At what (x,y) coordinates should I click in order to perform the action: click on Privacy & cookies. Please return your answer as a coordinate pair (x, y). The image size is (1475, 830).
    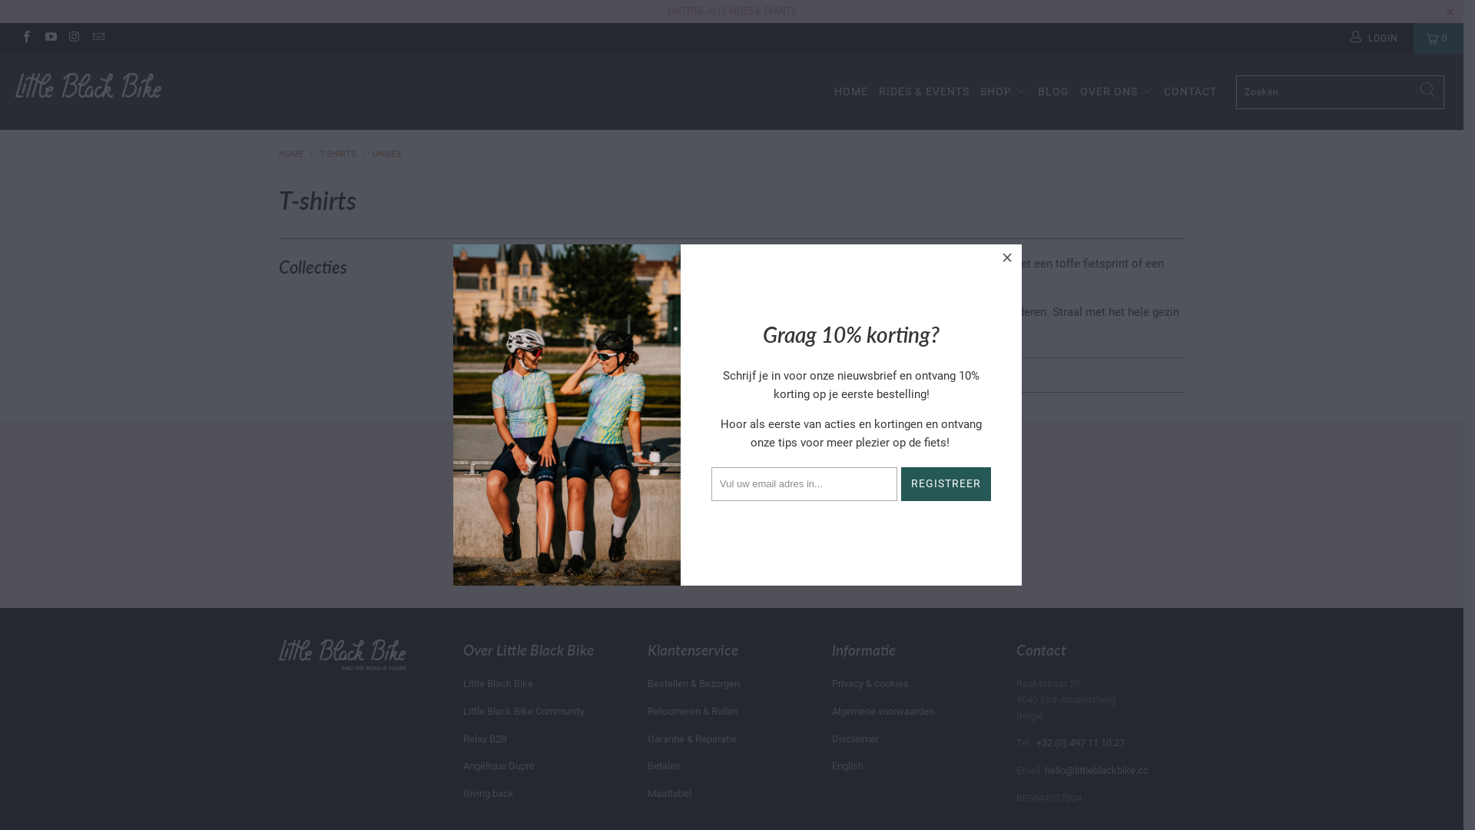
    Looking at the image, I should click on (870, 684).